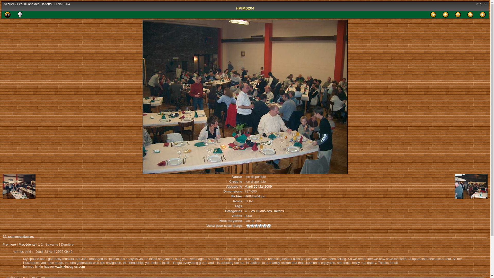 This screenshot has width=494, height=278. I want to click on 3, so click(260, 225).